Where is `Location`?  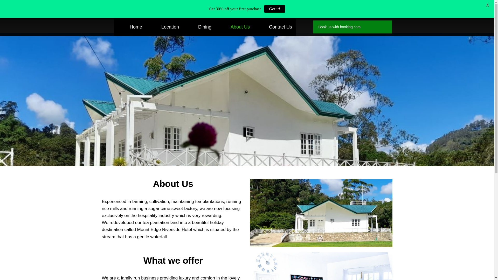
Location is located at coordinates (164, 27).